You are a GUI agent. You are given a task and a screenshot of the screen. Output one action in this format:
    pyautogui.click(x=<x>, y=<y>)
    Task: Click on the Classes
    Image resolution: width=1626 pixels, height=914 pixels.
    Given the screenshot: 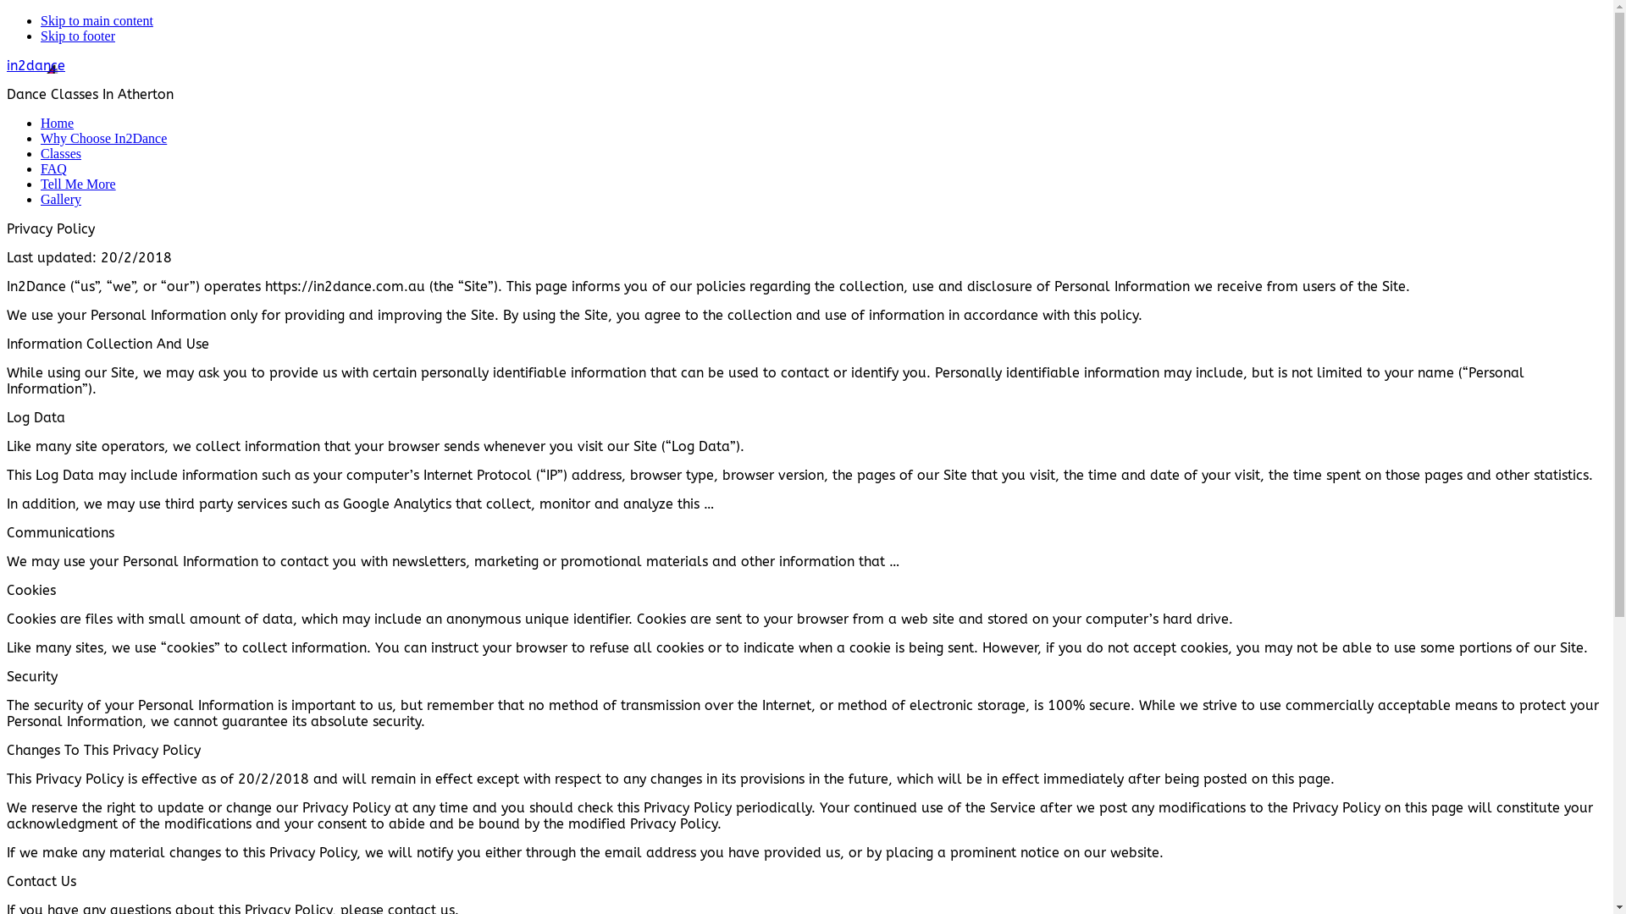 What is the action you would take?
    pyautogui.click(x=61, y=154)
    